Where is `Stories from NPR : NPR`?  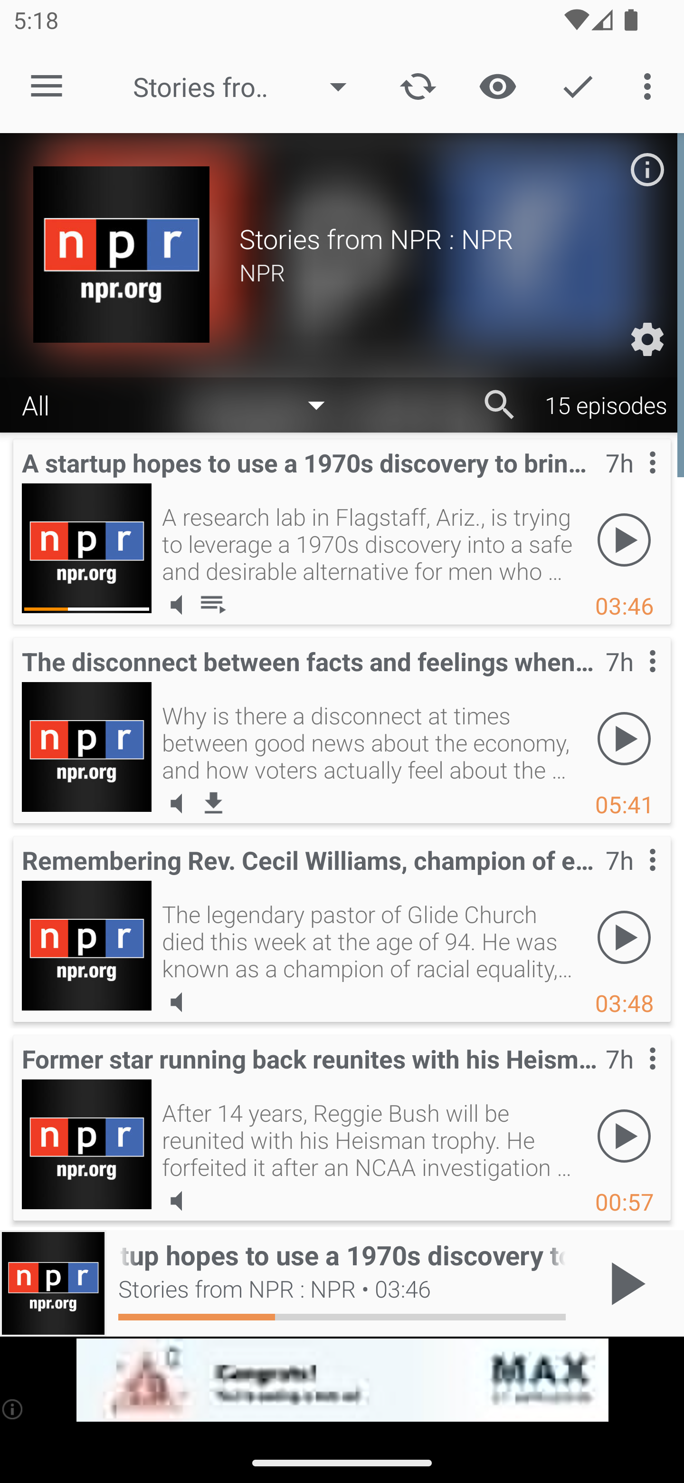 Stories from NPR : NPR is located at coordinates (249, 87).